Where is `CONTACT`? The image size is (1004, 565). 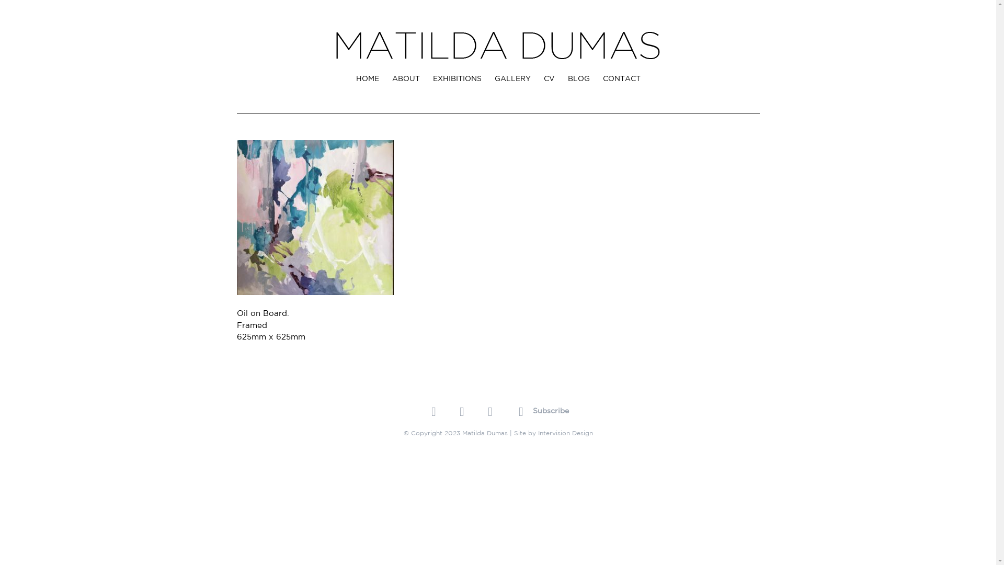
CONTACT is located at coordinates (621, 78).